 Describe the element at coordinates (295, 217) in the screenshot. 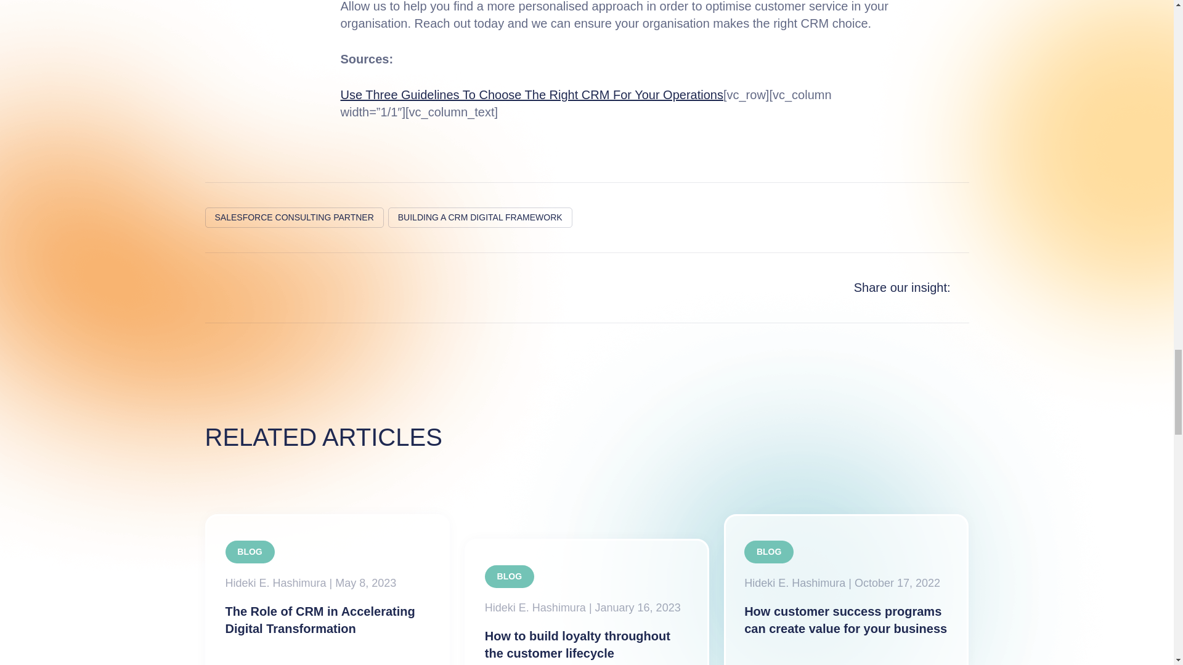

I see `Salesforce Consulting Partner` at that location.